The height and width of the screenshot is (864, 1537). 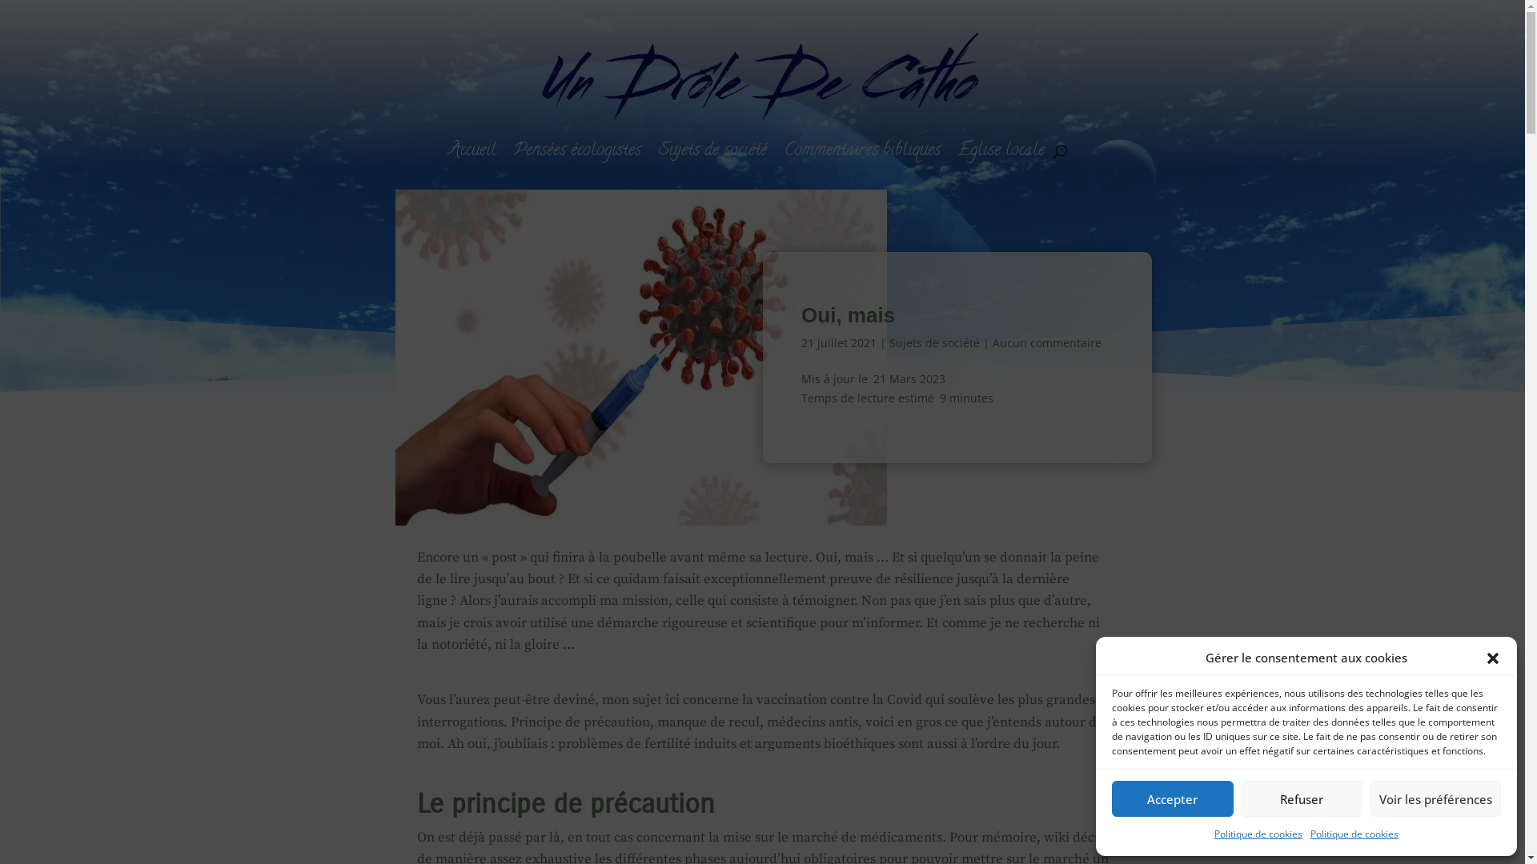 What do you see at coordinates (1302, 798) in the screenshot?
I see `Refuser` at bounding box center [1302, 798].